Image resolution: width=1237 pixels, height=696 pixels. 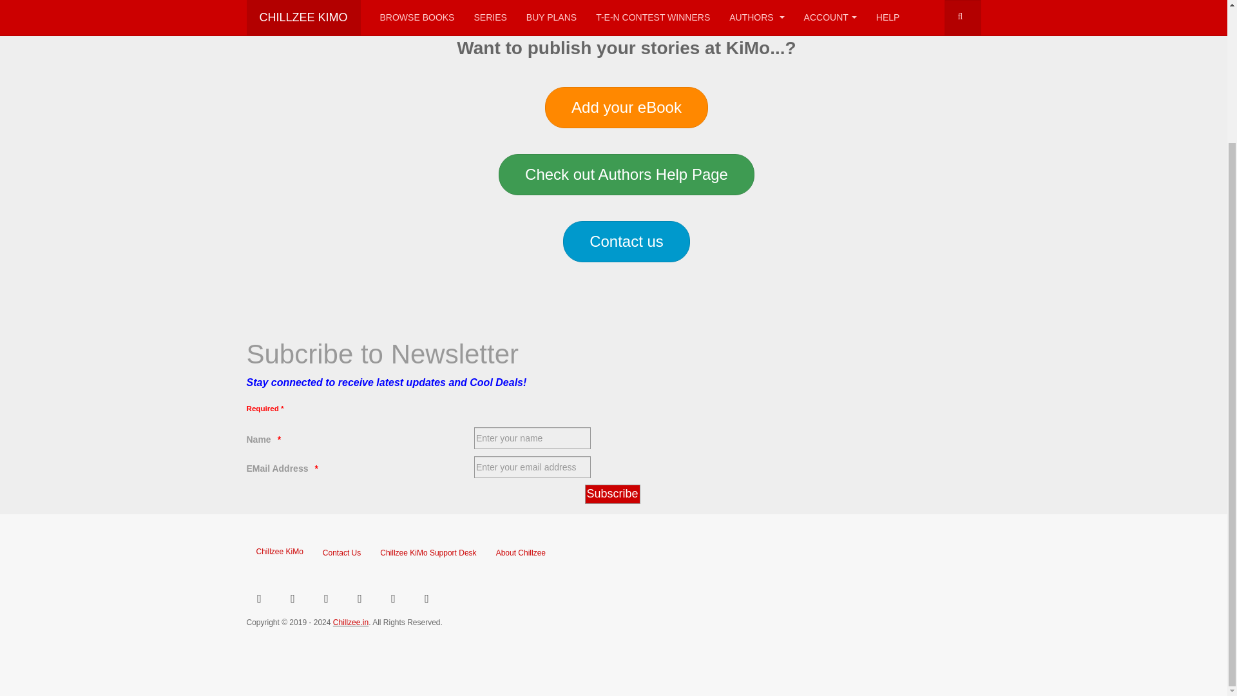 I want to click on Contact us, so click(x=626, y=242).